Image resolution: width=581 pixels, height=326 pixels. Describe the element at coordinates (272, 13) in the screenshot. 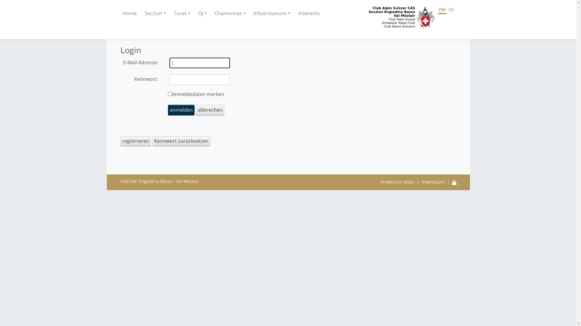

I see `Infuormaziuns` at that location.